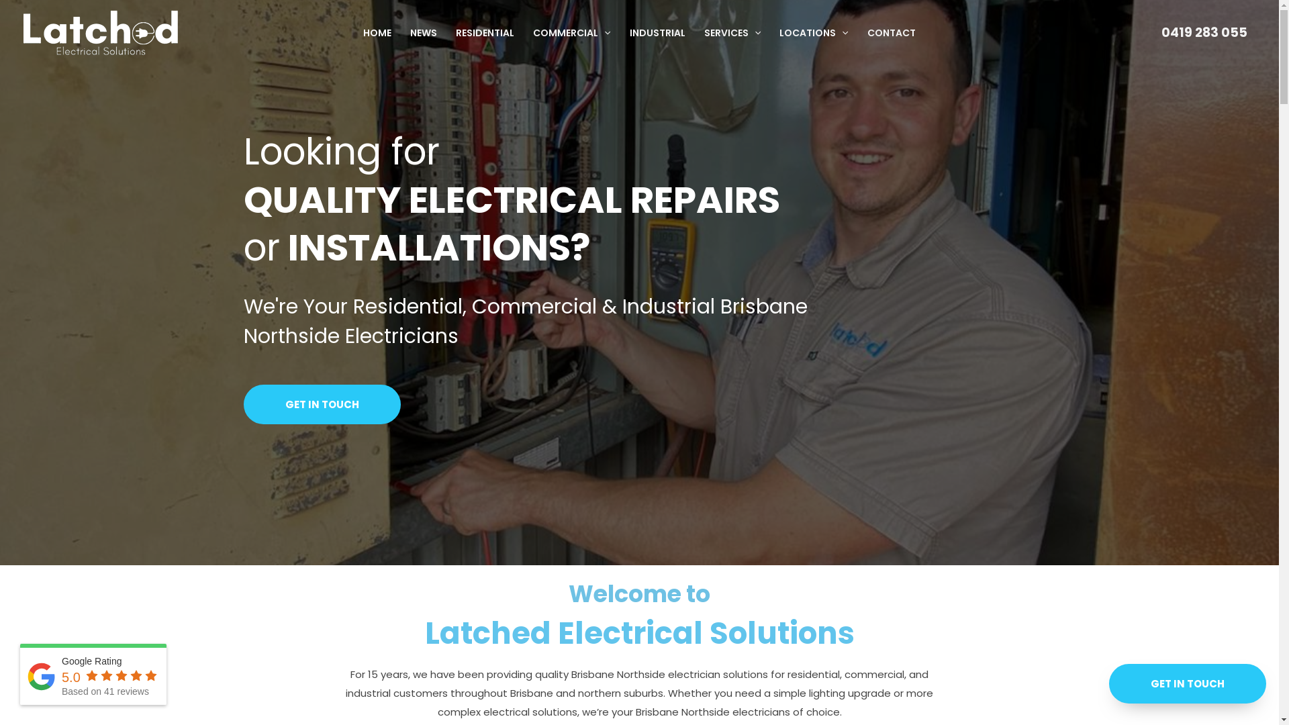 The width and height of the screenshot is (1289, 725). What do you see at coordinates (424, 32) in the screenshot?
I see `NEWS` at bounding box center [424, 32].